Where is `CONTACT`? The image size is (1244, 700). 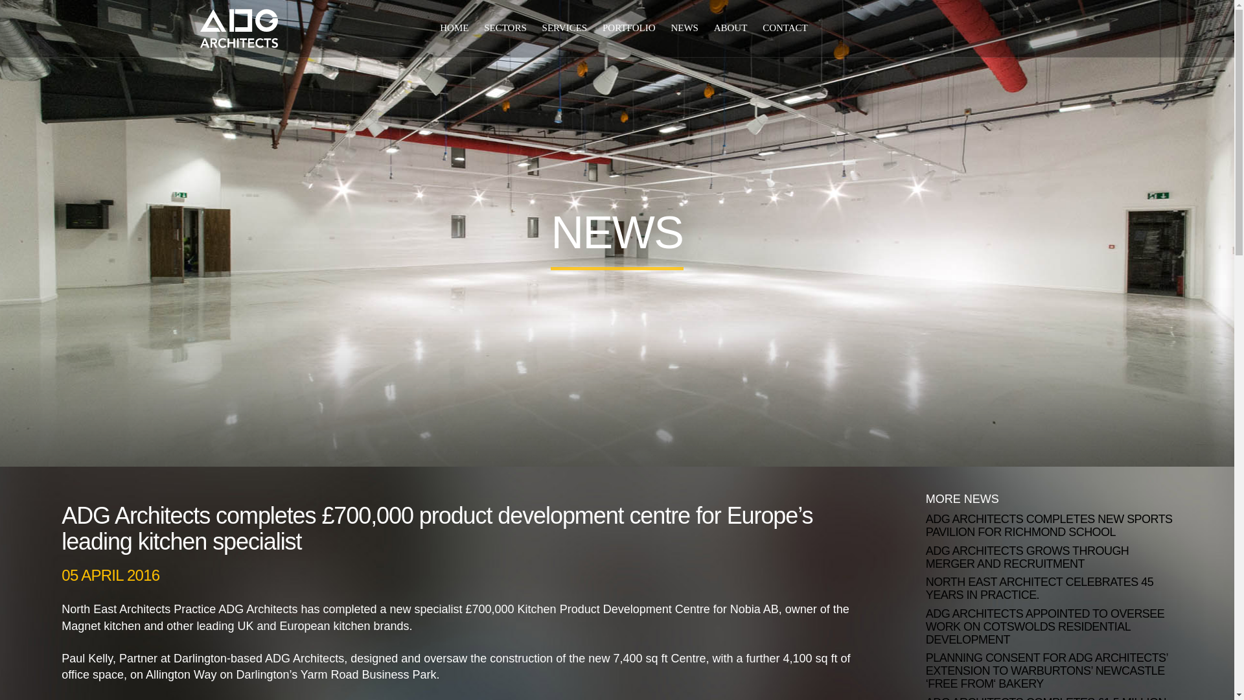 CONTACT is located at coordinates (785, 27).